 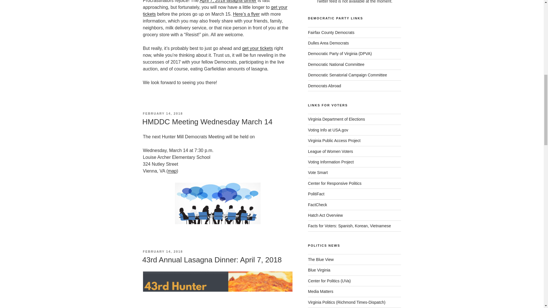 I want to click on get your tickets, so click(x=215, y=11).